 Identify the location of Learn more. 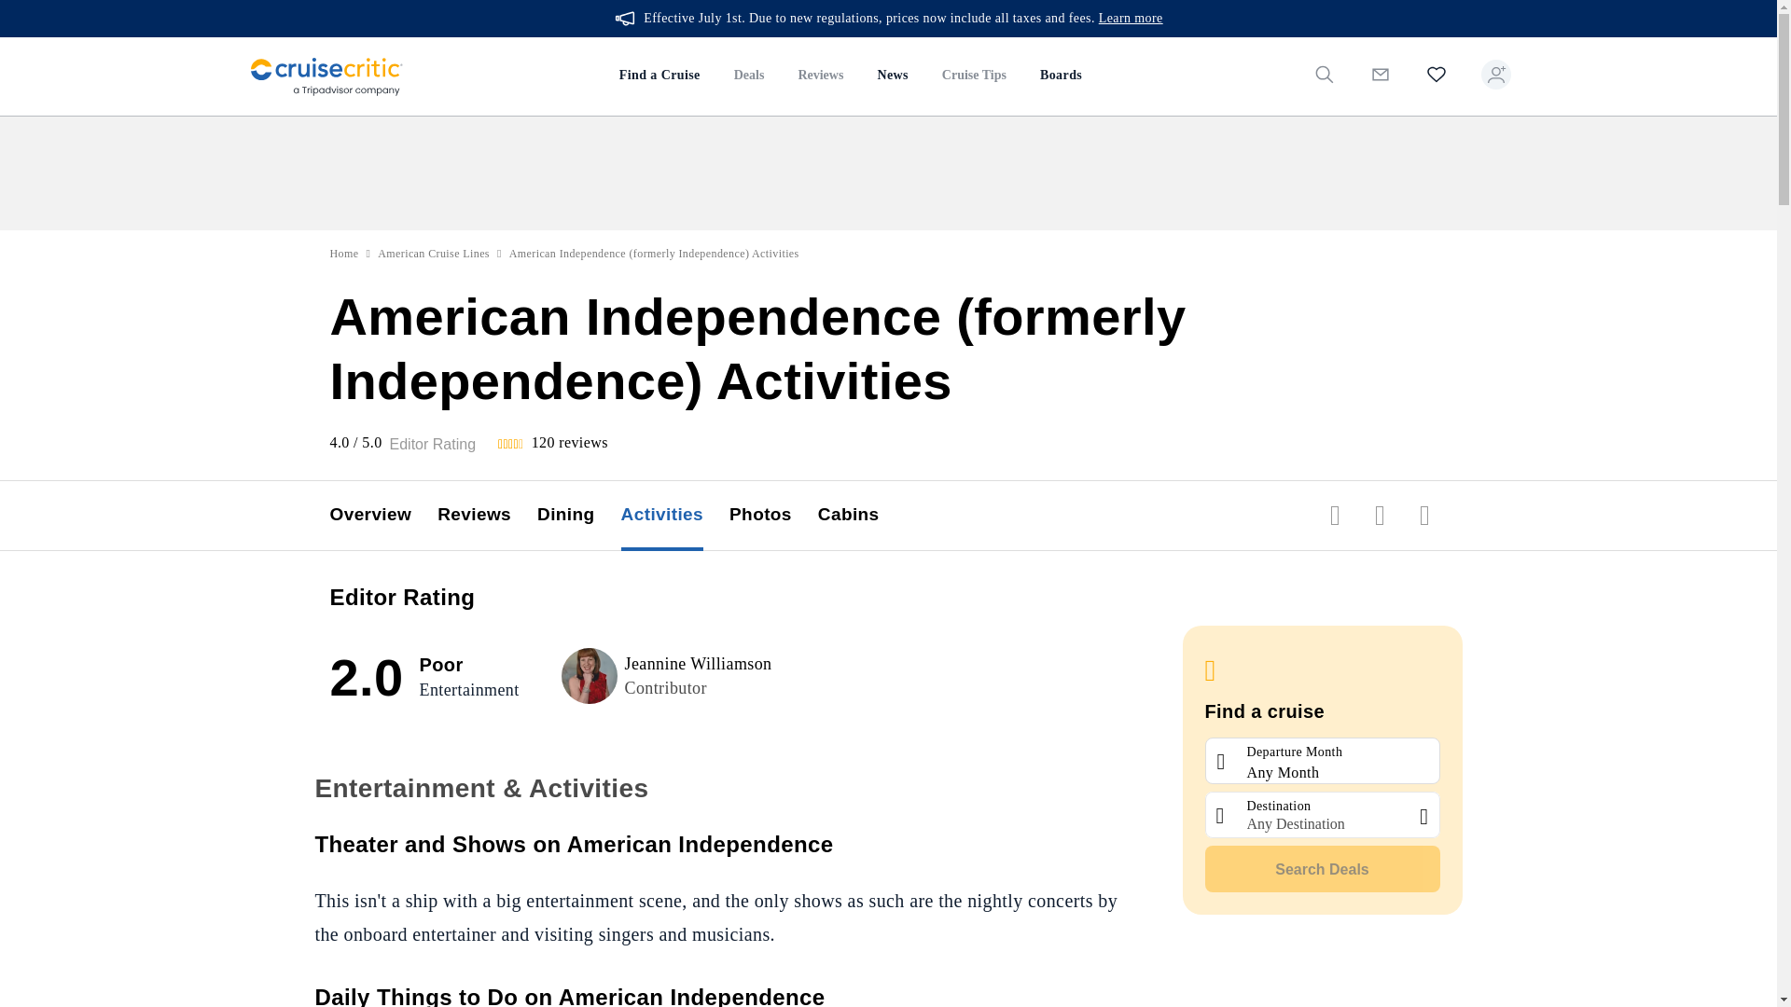
(1131, 19).